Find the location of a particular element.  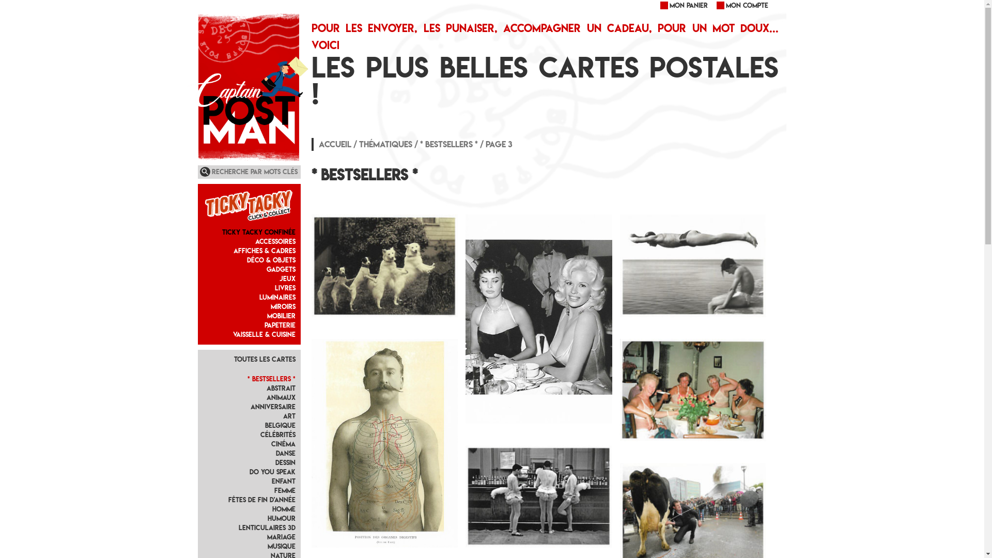

Toutes les cartes is located at coordinates (265, 360).